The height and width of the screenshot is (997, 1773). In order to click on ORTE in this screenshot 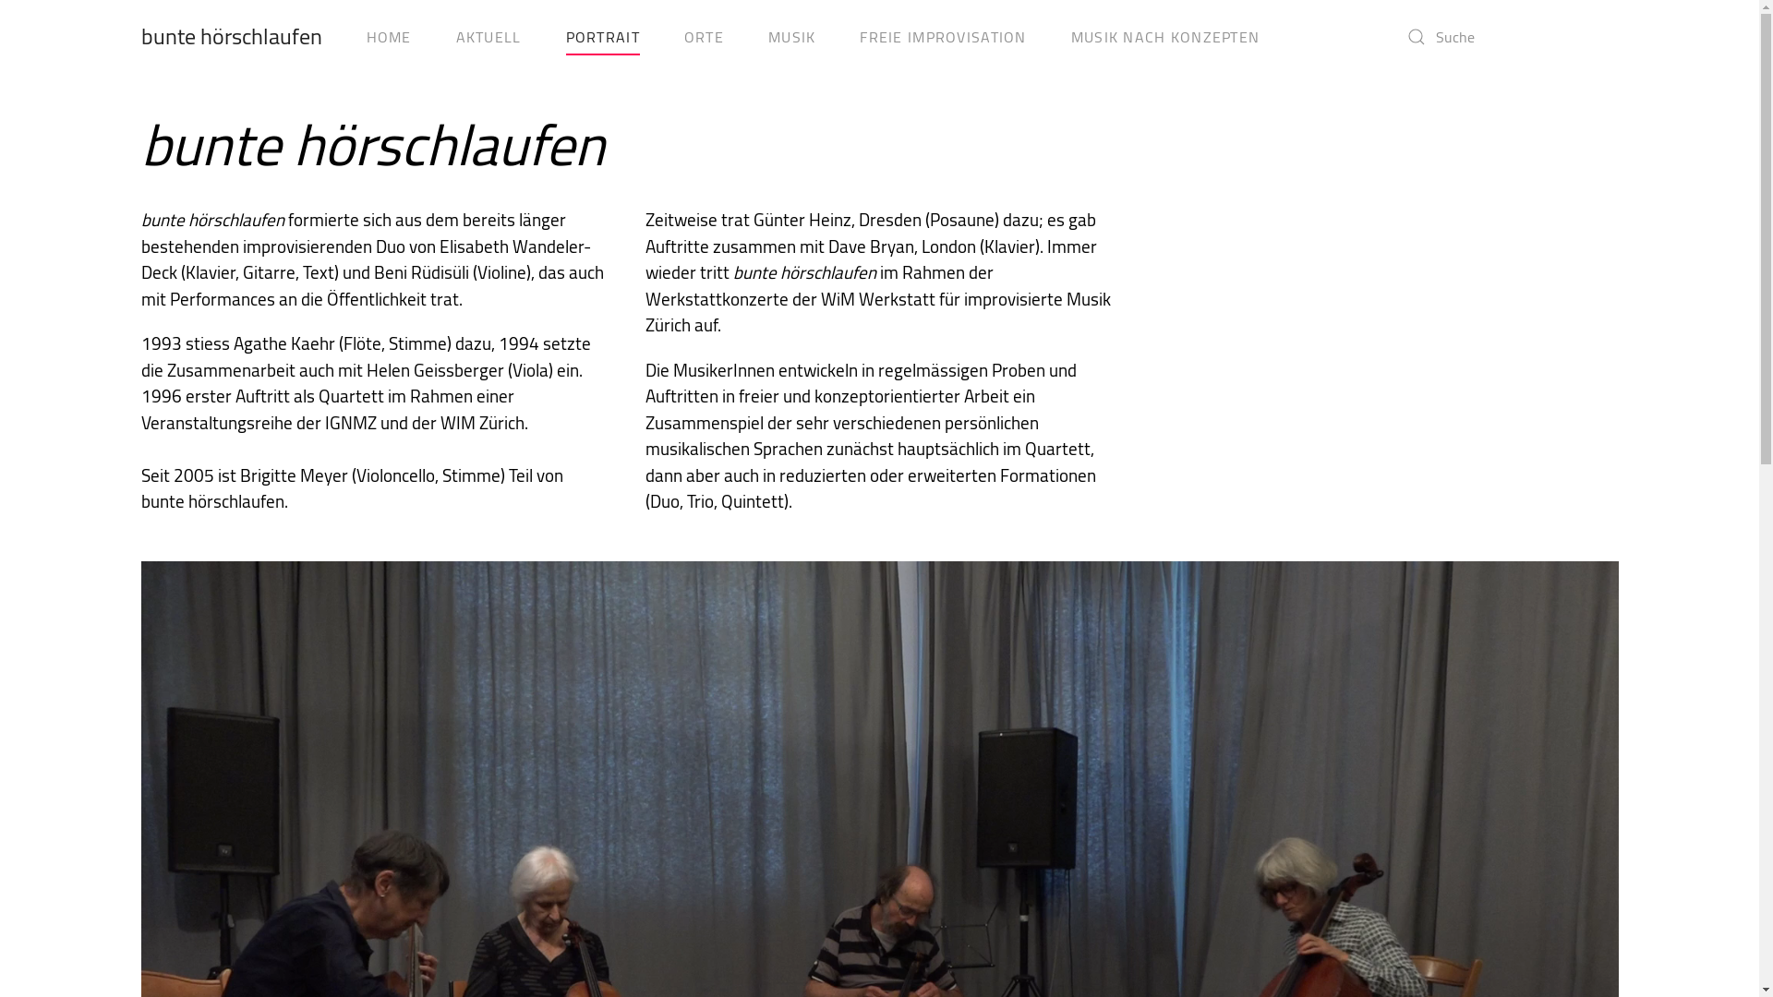, I will do `click(704, 37)`.